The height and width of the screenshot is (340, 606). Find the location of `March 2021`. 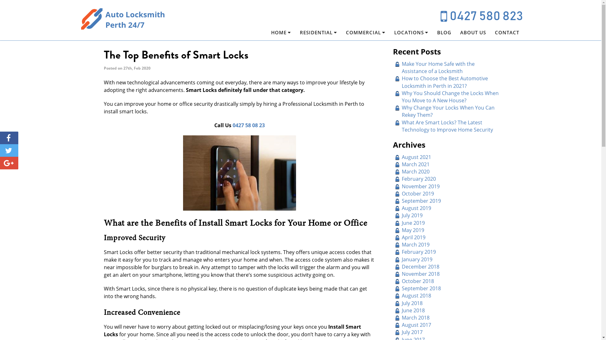

March 2021 is located at coordinates (415, 164).